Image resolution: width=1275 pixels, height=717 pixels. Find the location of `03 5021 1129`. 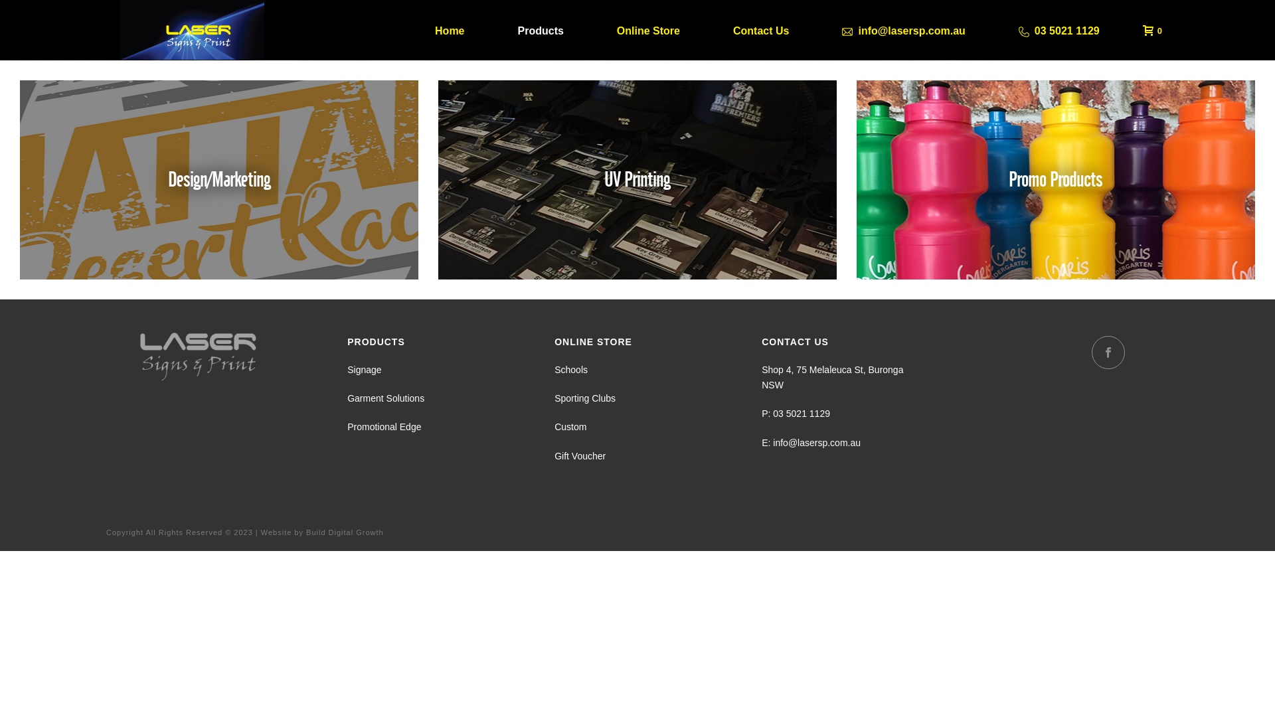

03 5021 1129 is located at coordinates (802, 414).